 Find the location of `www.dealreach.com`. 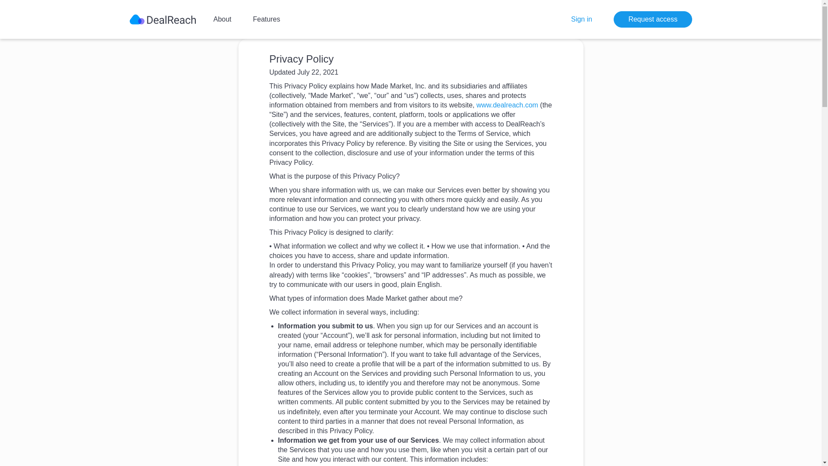

www.dealreach.com is located at coordinates (507, 105).